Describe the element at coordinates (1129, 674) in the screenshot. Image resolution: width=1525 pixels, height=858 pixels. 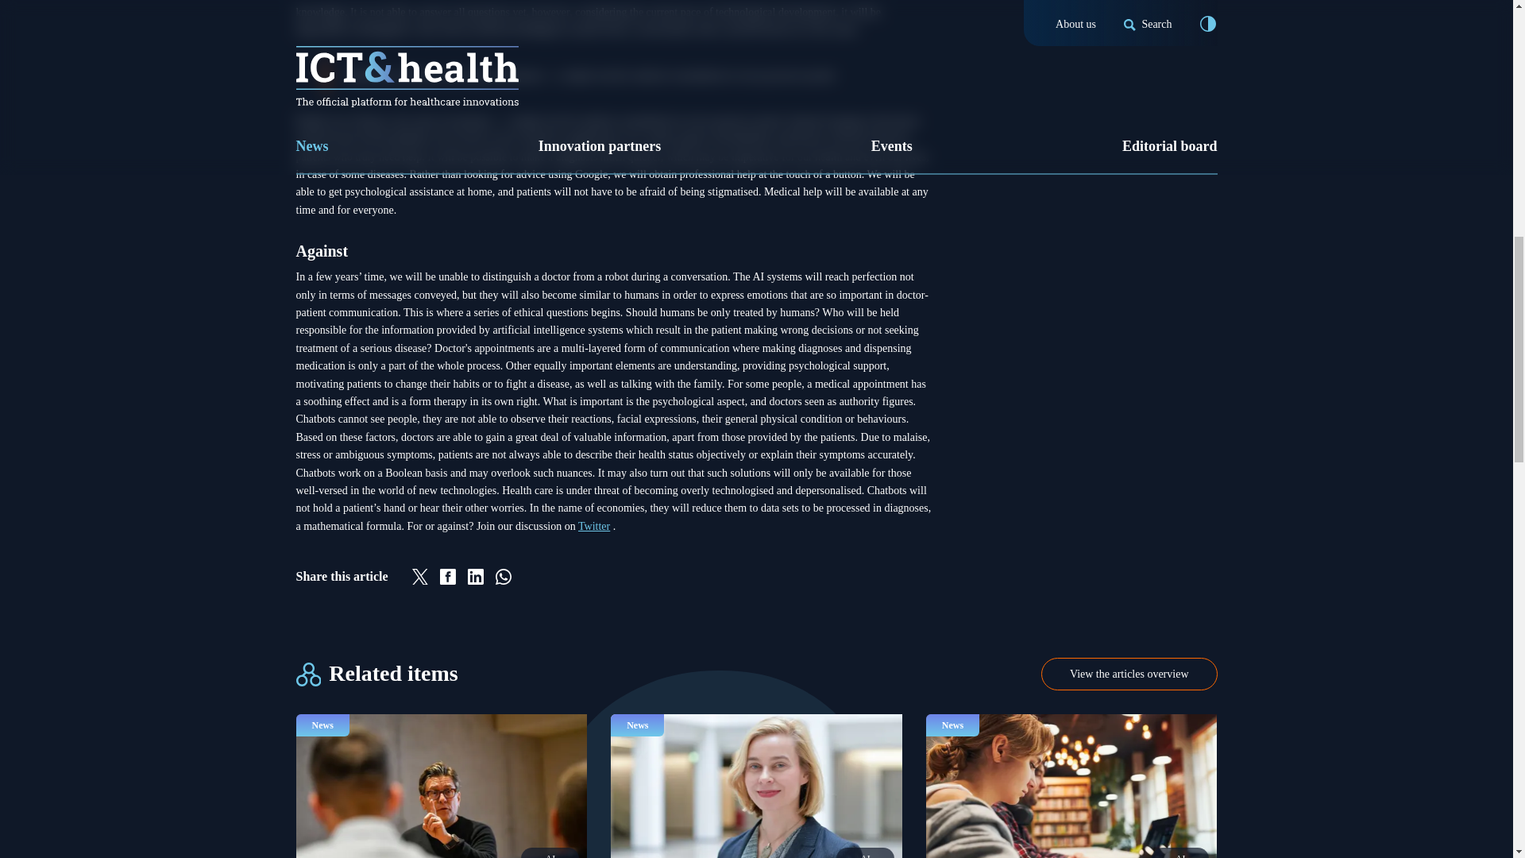
I see `View the articles overview` at that location.